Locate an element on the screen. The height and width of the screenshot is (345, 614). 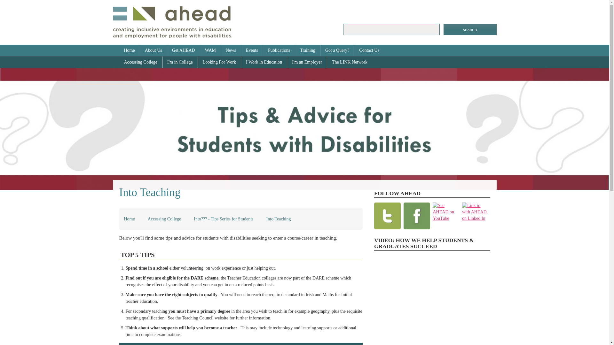
Training is located at coordinates (308, 50).